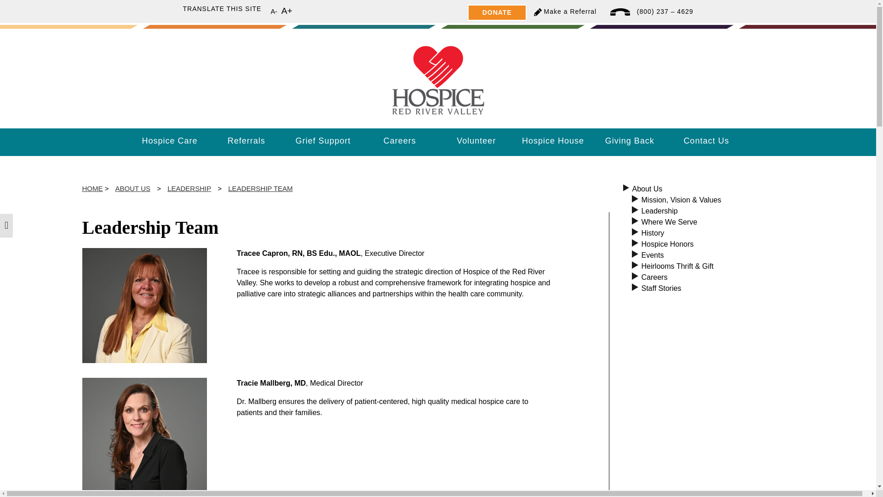 The image size is (883, 497). Describe the element at coordinates (323, 141) in the screenshot. I see `Grief Support` at that location.